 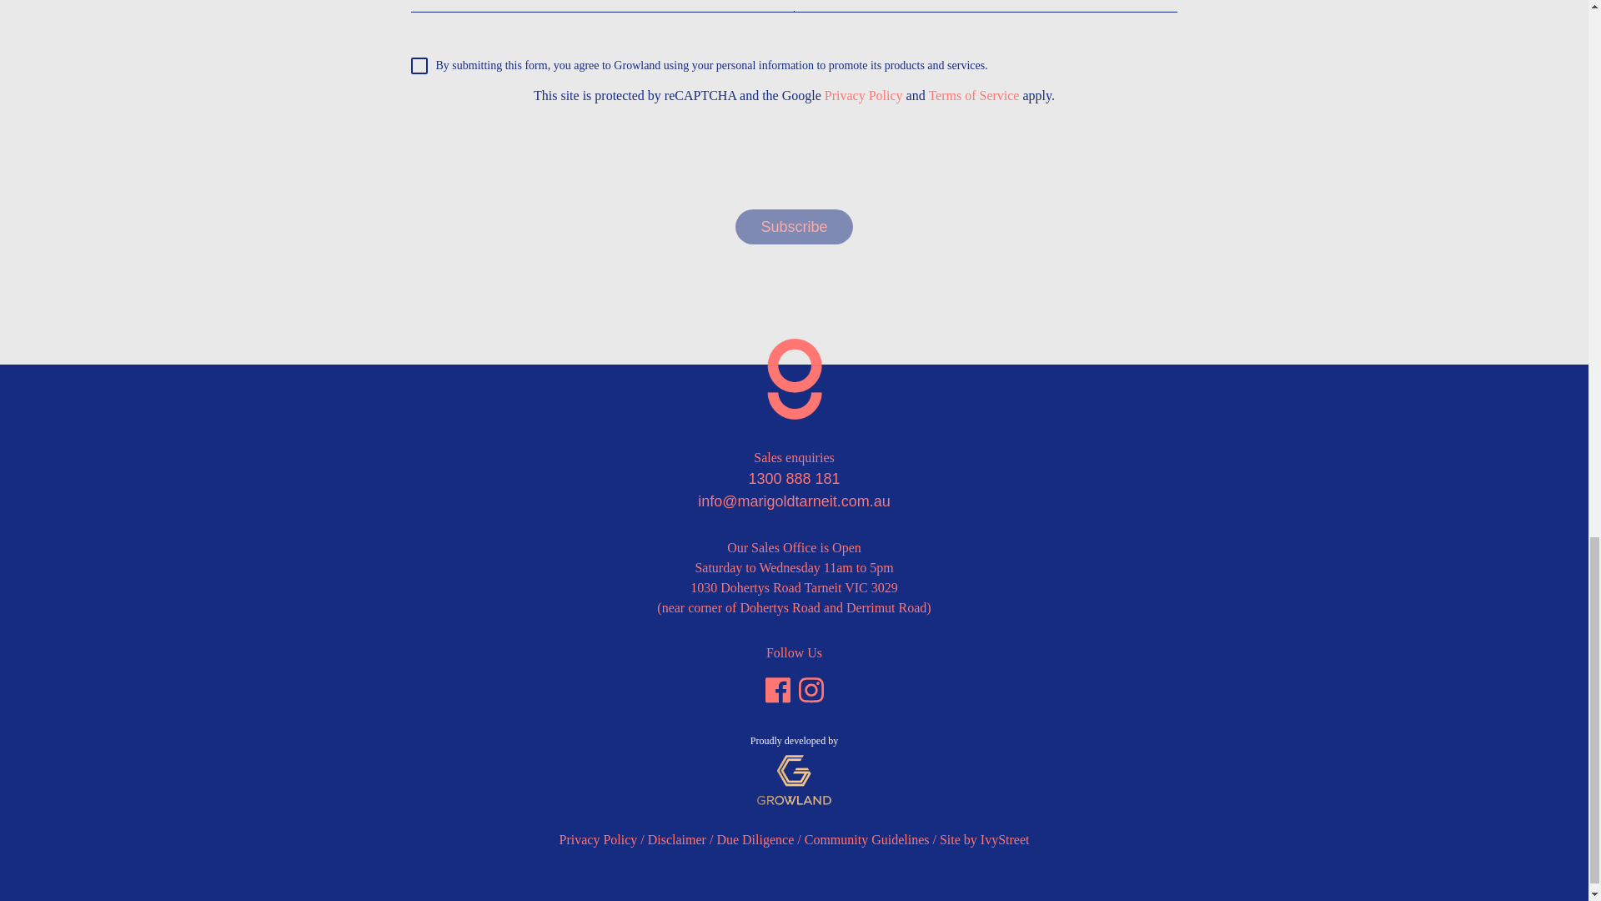 What do you see at coordinates (973, 95) in the screenshot?
I see `Terms of Service` at bounding box center [973, 95].